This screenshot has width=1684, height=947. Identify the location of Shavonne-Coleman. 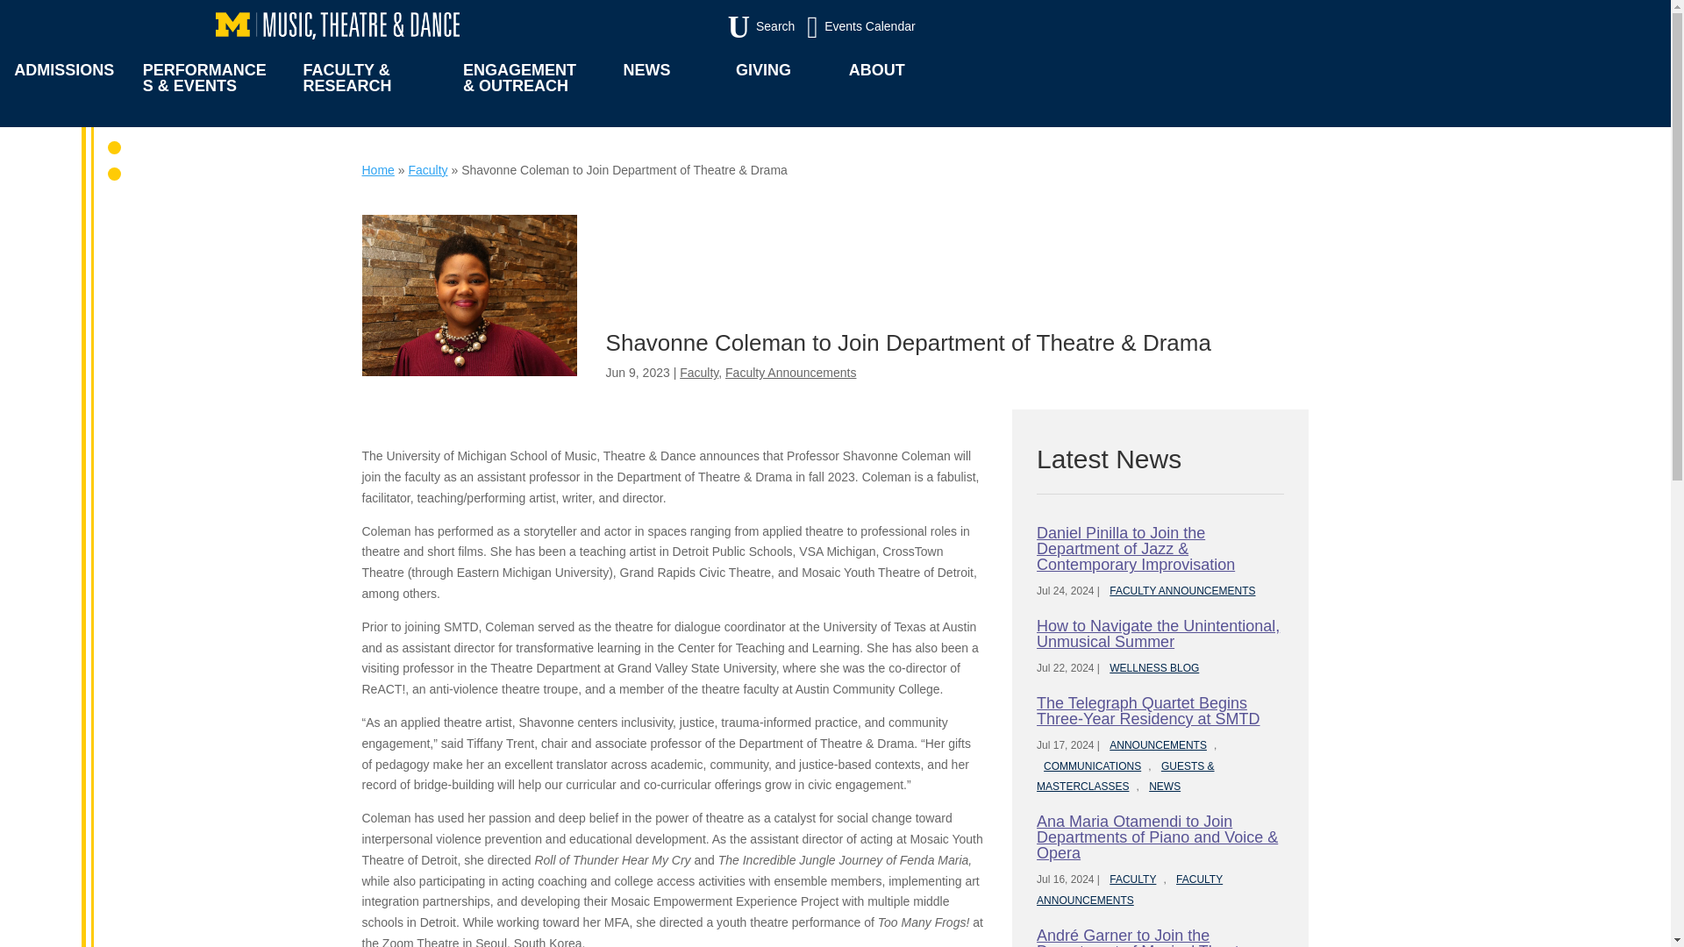
(719, 28).